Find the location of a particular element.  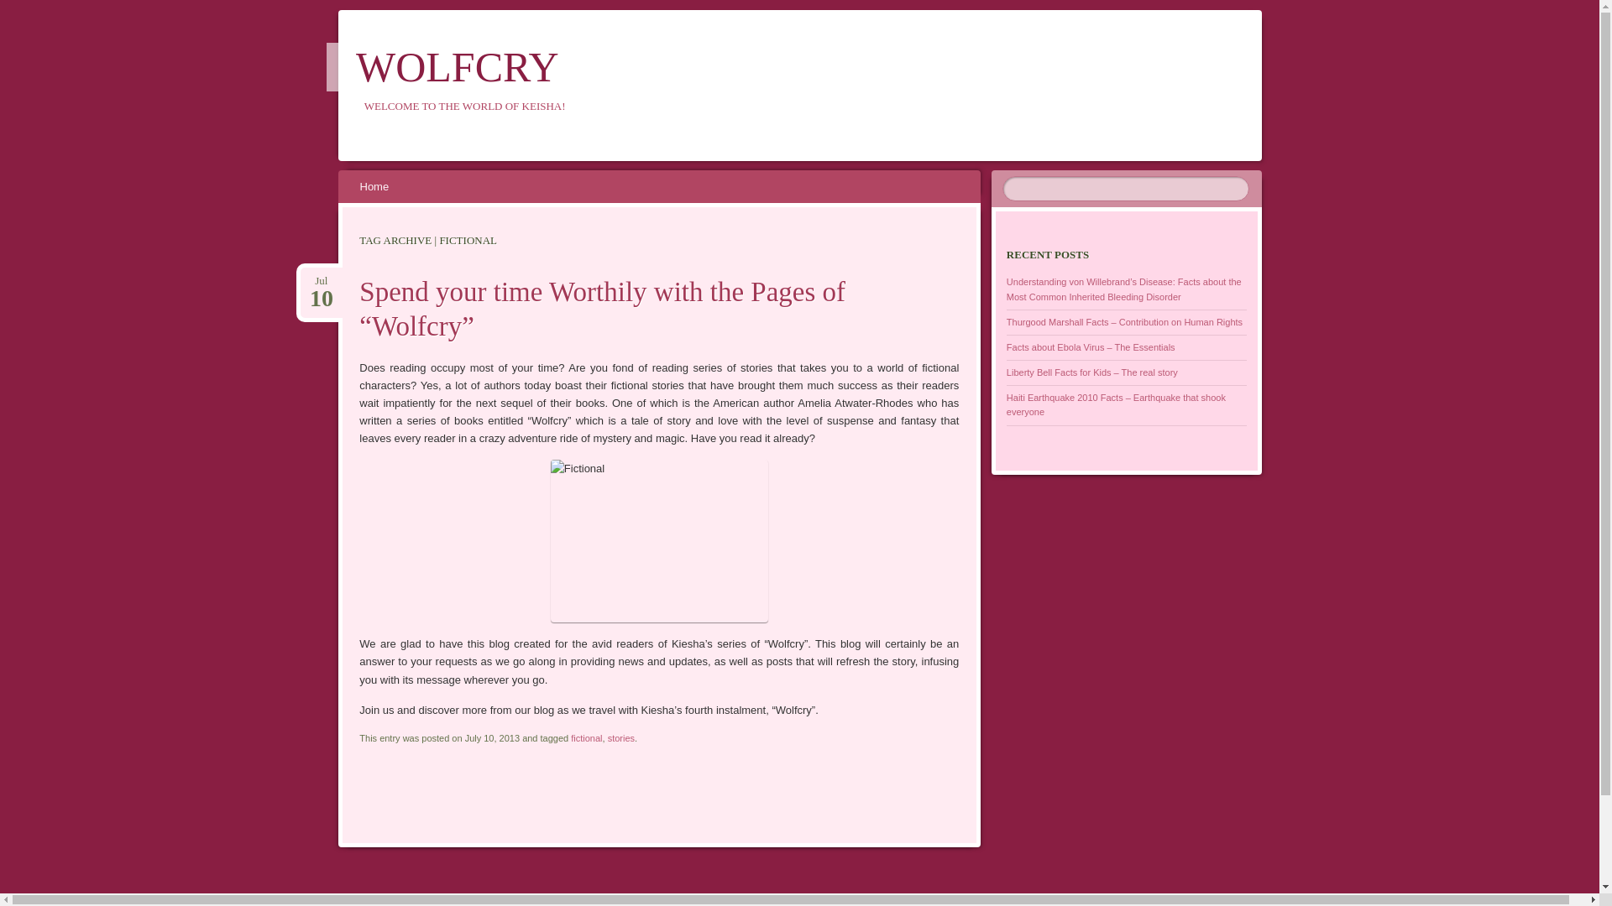

Skip to content is located at coordinates (374, 186).